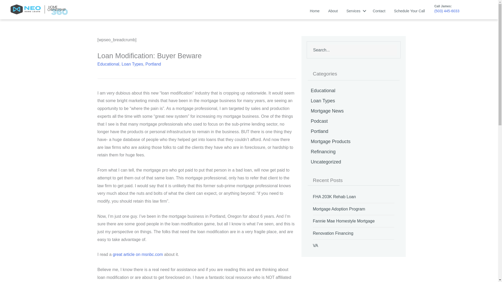  Describe the element at coordinates (379, 11) in the screenshot. I see `Contact` at that location.